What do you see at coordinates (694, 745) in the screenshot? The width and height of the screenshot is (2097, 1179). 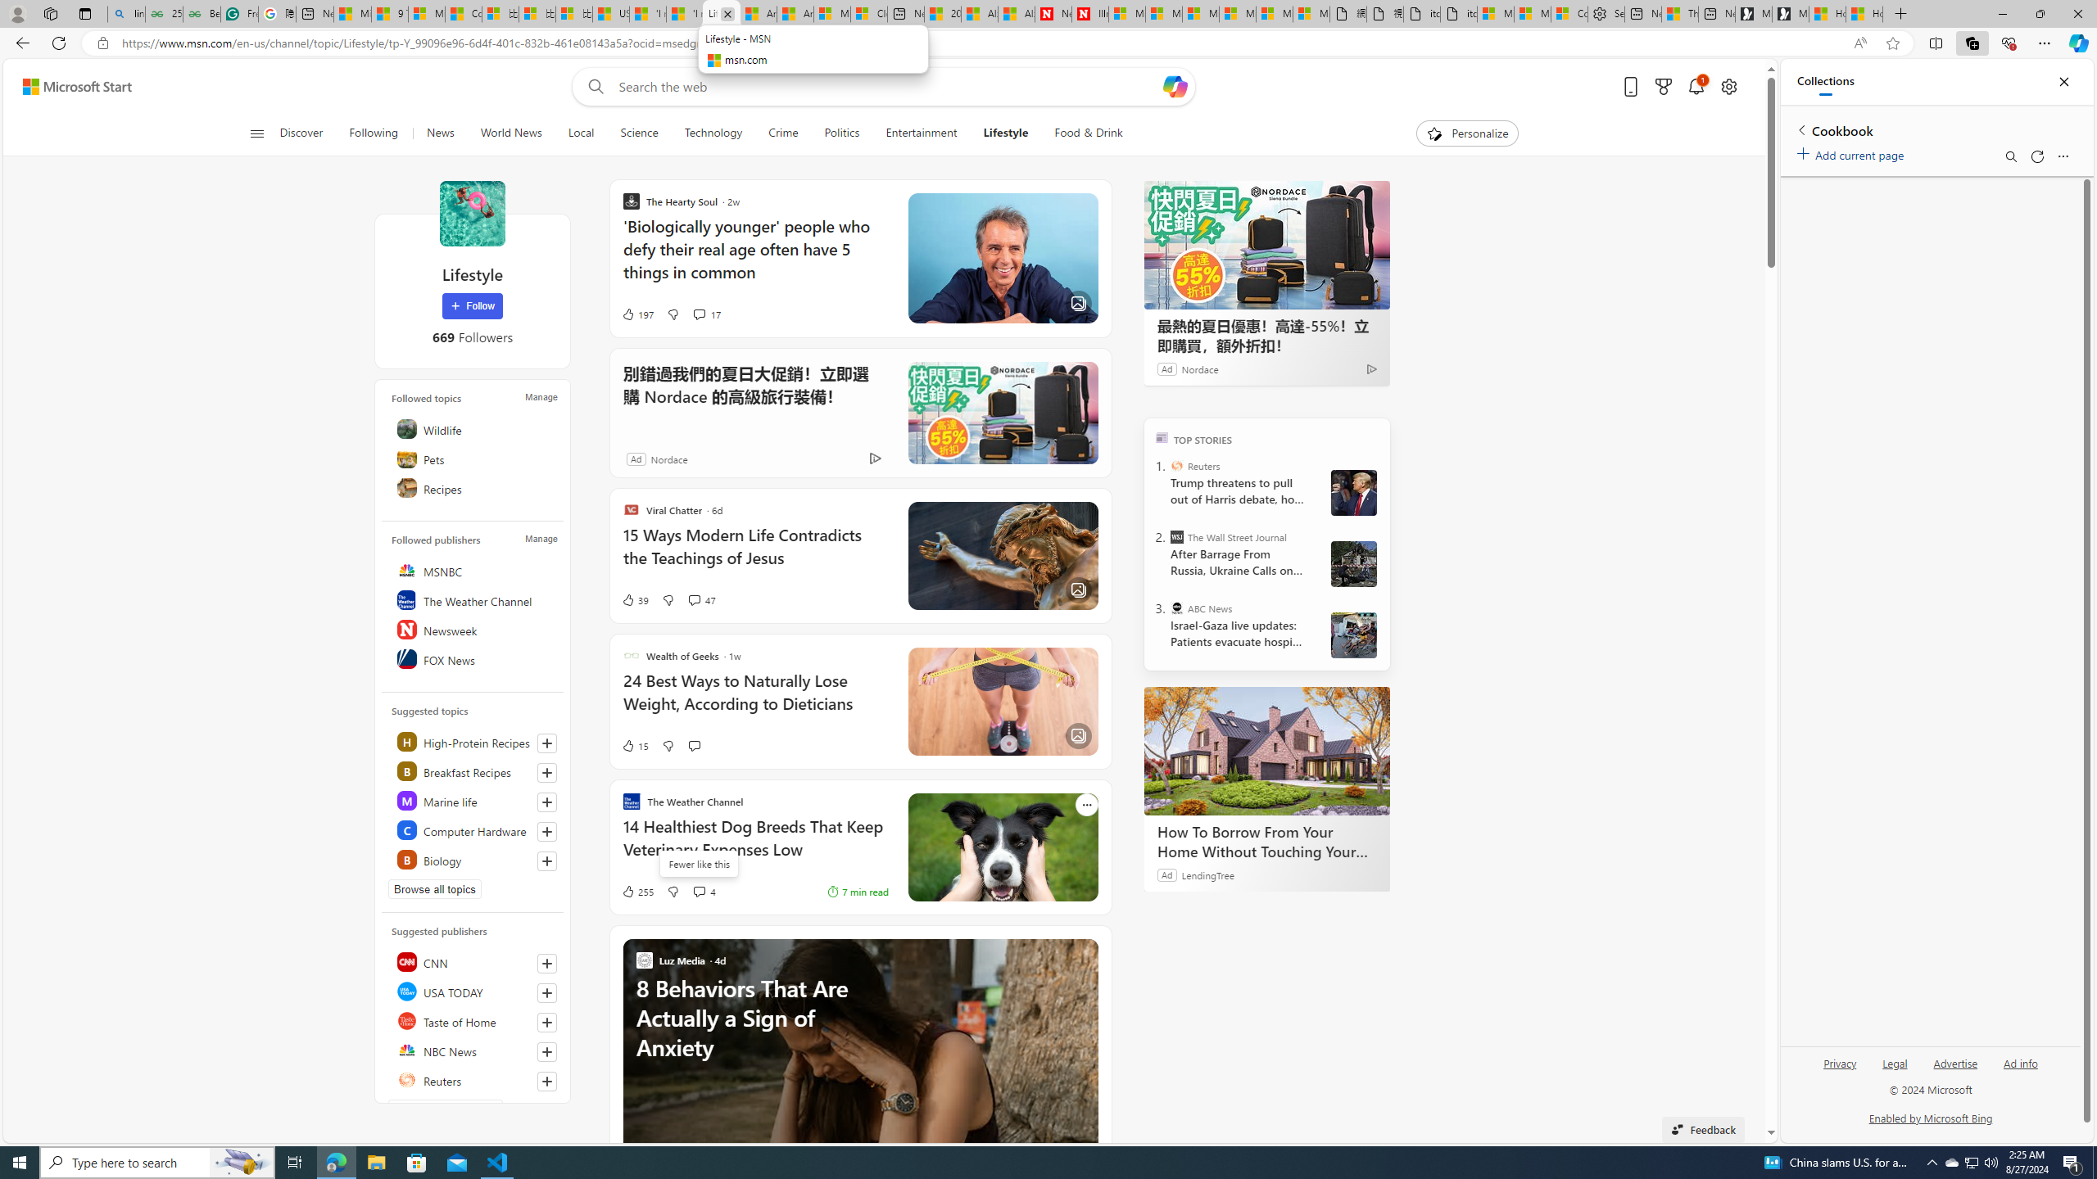 I see `Start the conversation` at bounding box center [694, 745].